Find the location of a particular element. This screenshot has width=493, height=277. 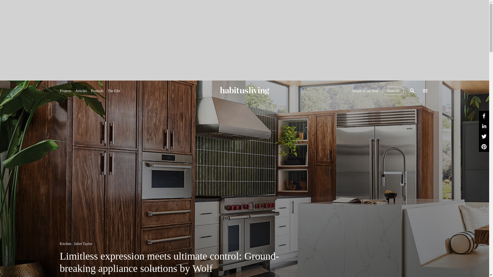

House of the Year is located at coordinates (365, 91).